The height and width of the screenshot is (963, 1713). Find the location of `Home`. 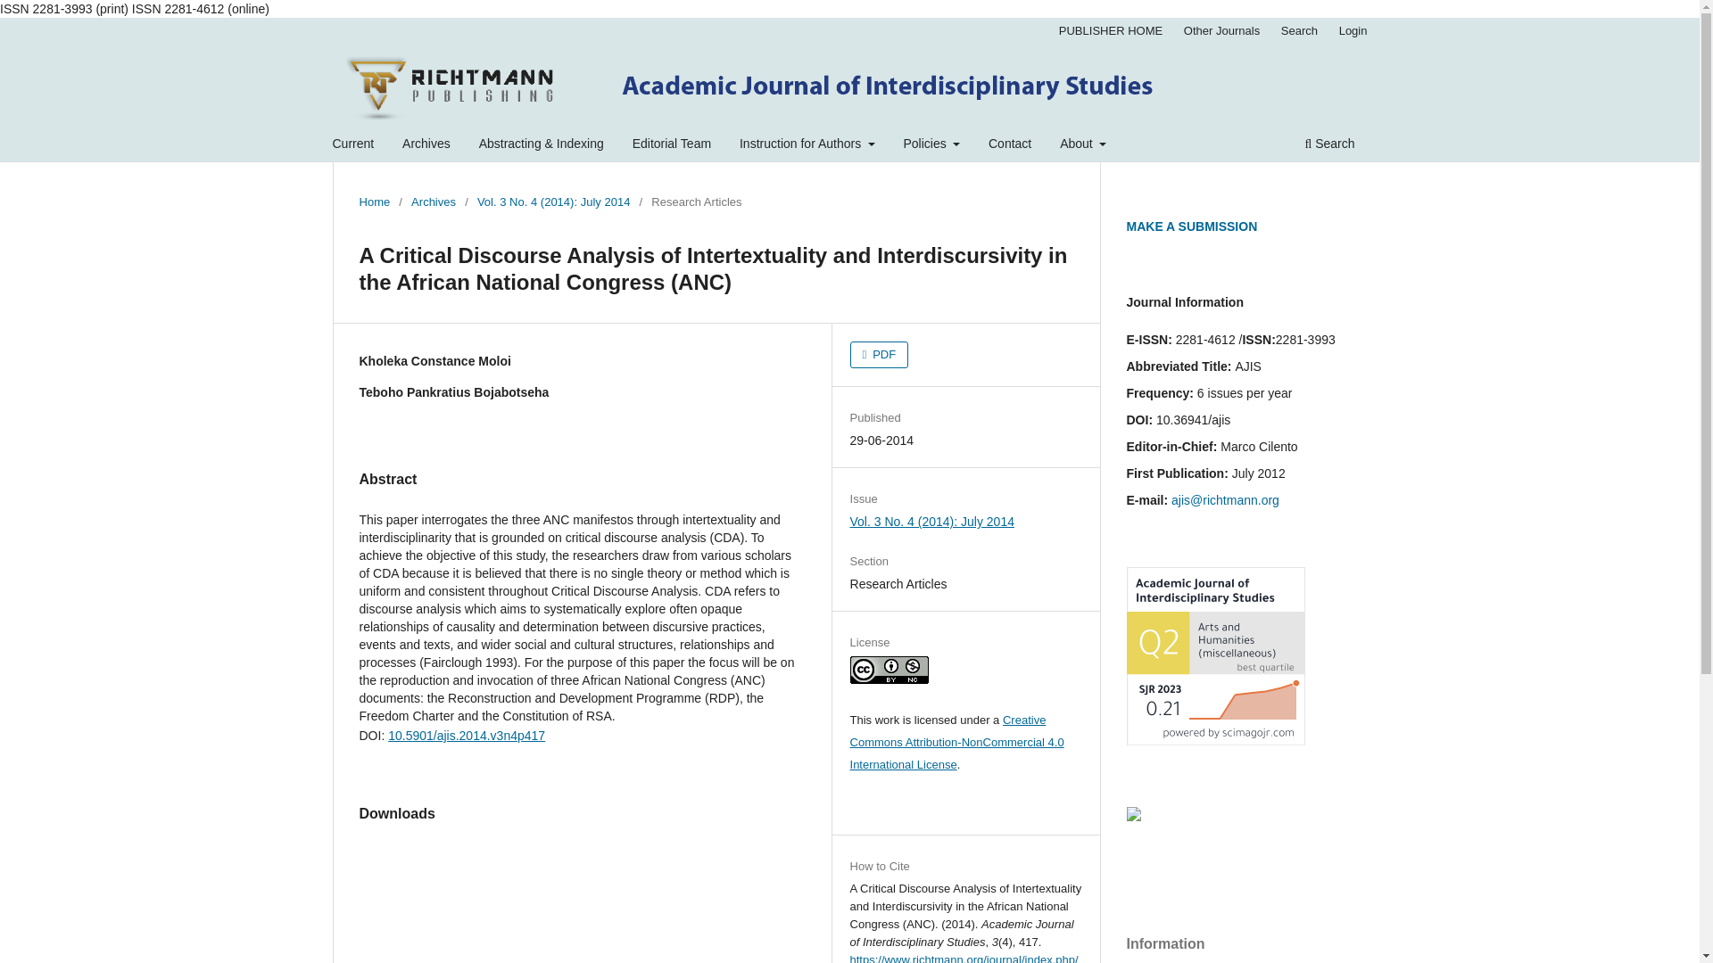

Home is located at coordinates (374, 202).